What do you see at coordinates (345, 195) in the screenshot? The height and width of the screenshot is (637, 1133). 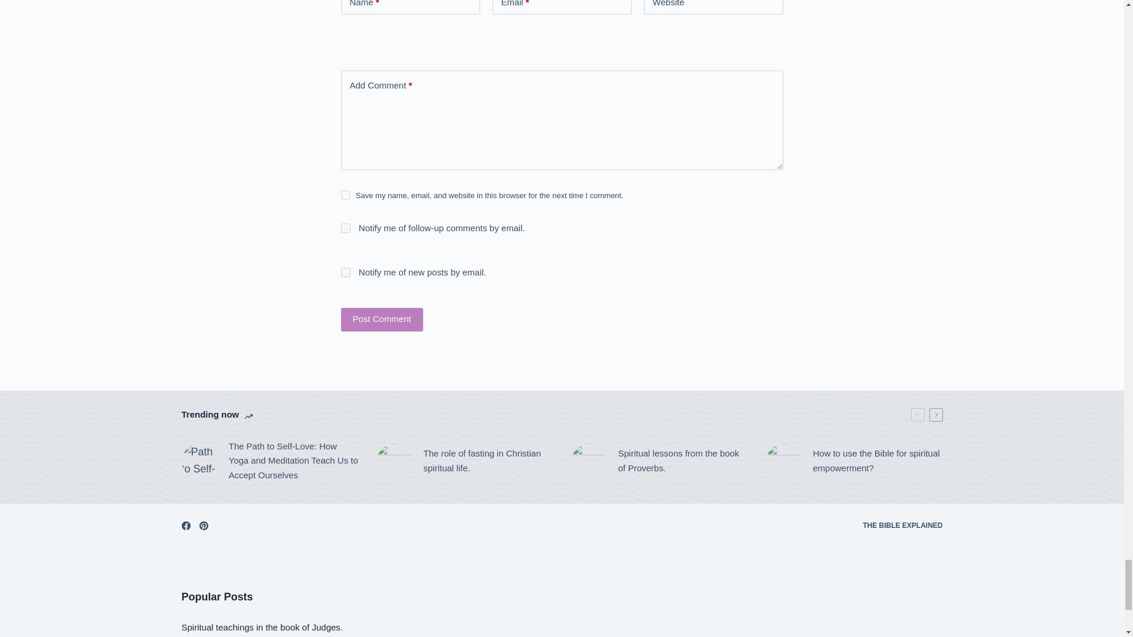 I see `yes` at bounding box center [345, 195].